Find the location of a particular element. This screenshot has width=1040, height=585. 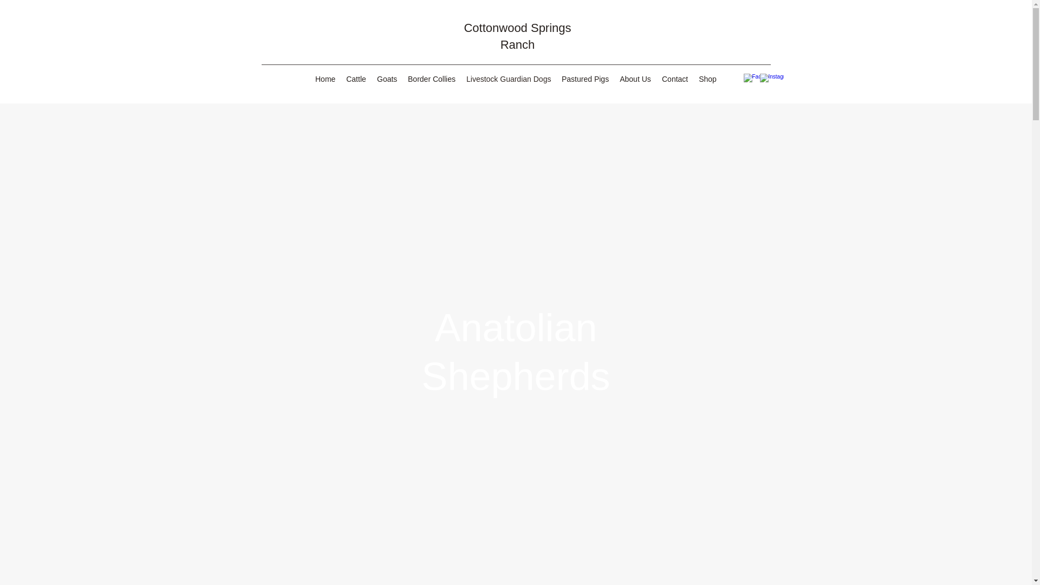

Home is located at coordinates (325, 79).